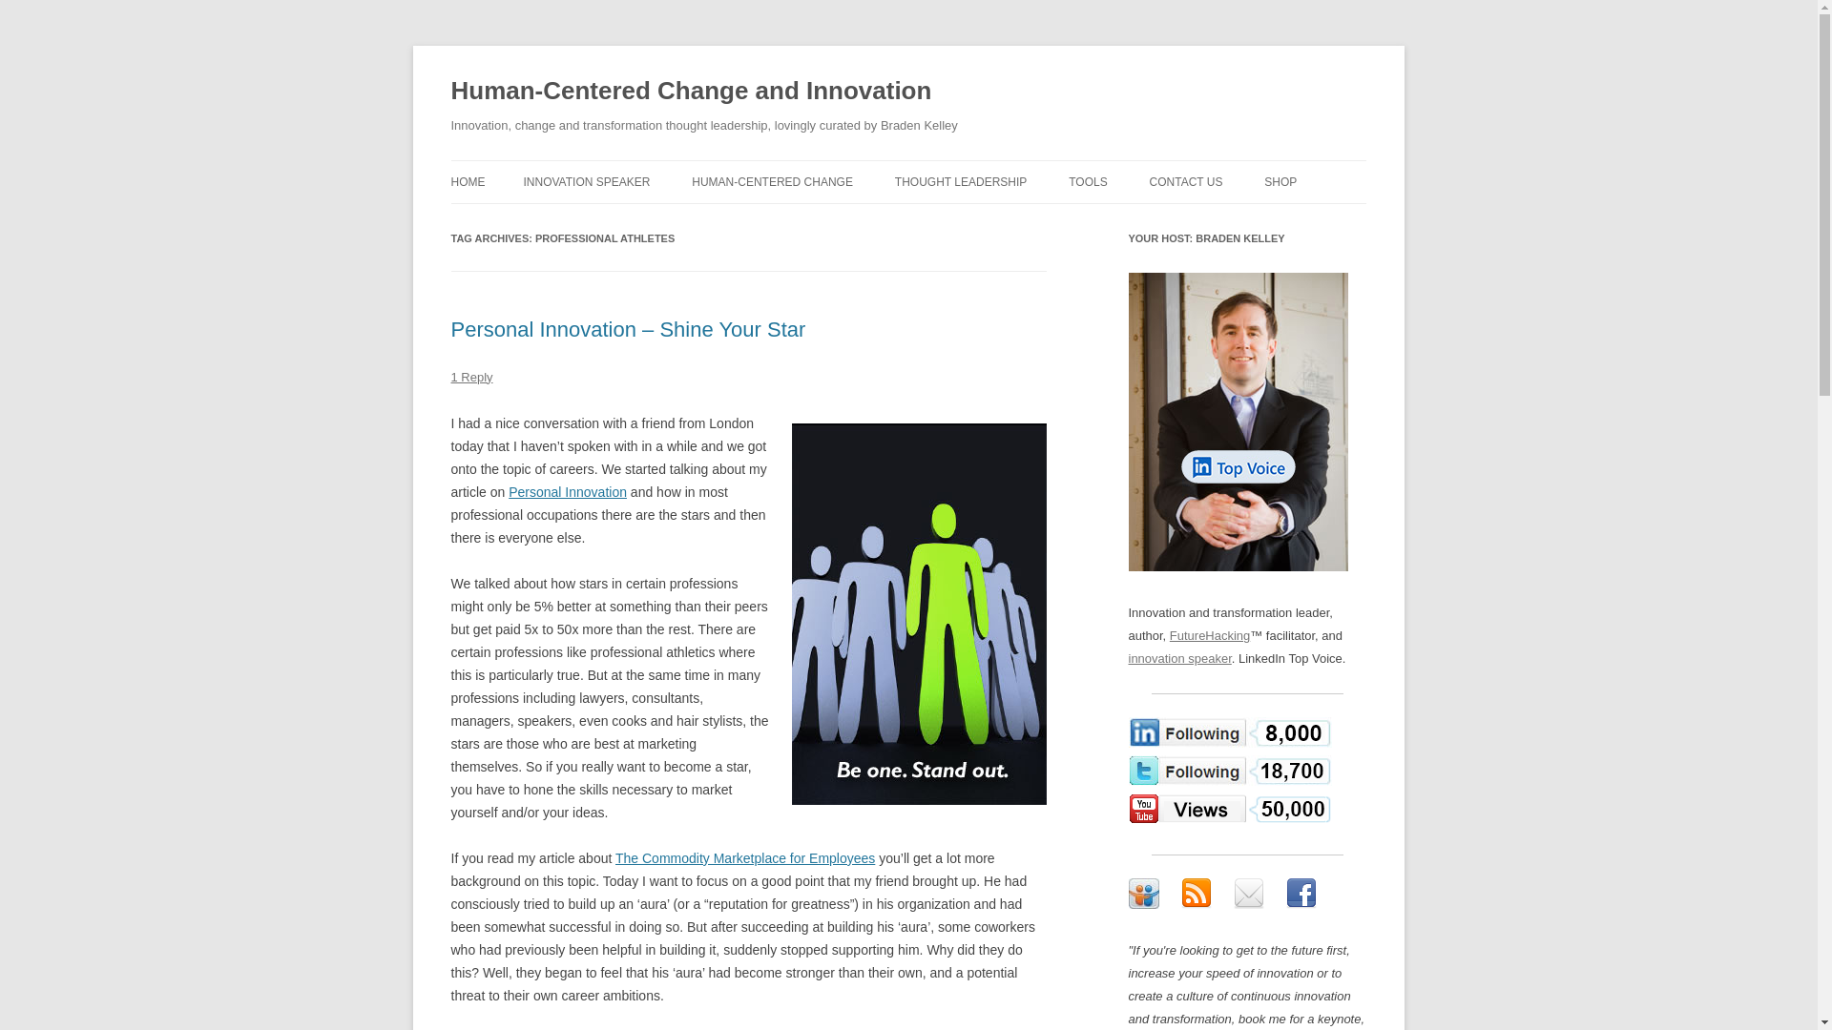 The height and width of the screenshot is (1030, 1832). I want to click on Human-Centered Change and Innovation, so click(691, 92).